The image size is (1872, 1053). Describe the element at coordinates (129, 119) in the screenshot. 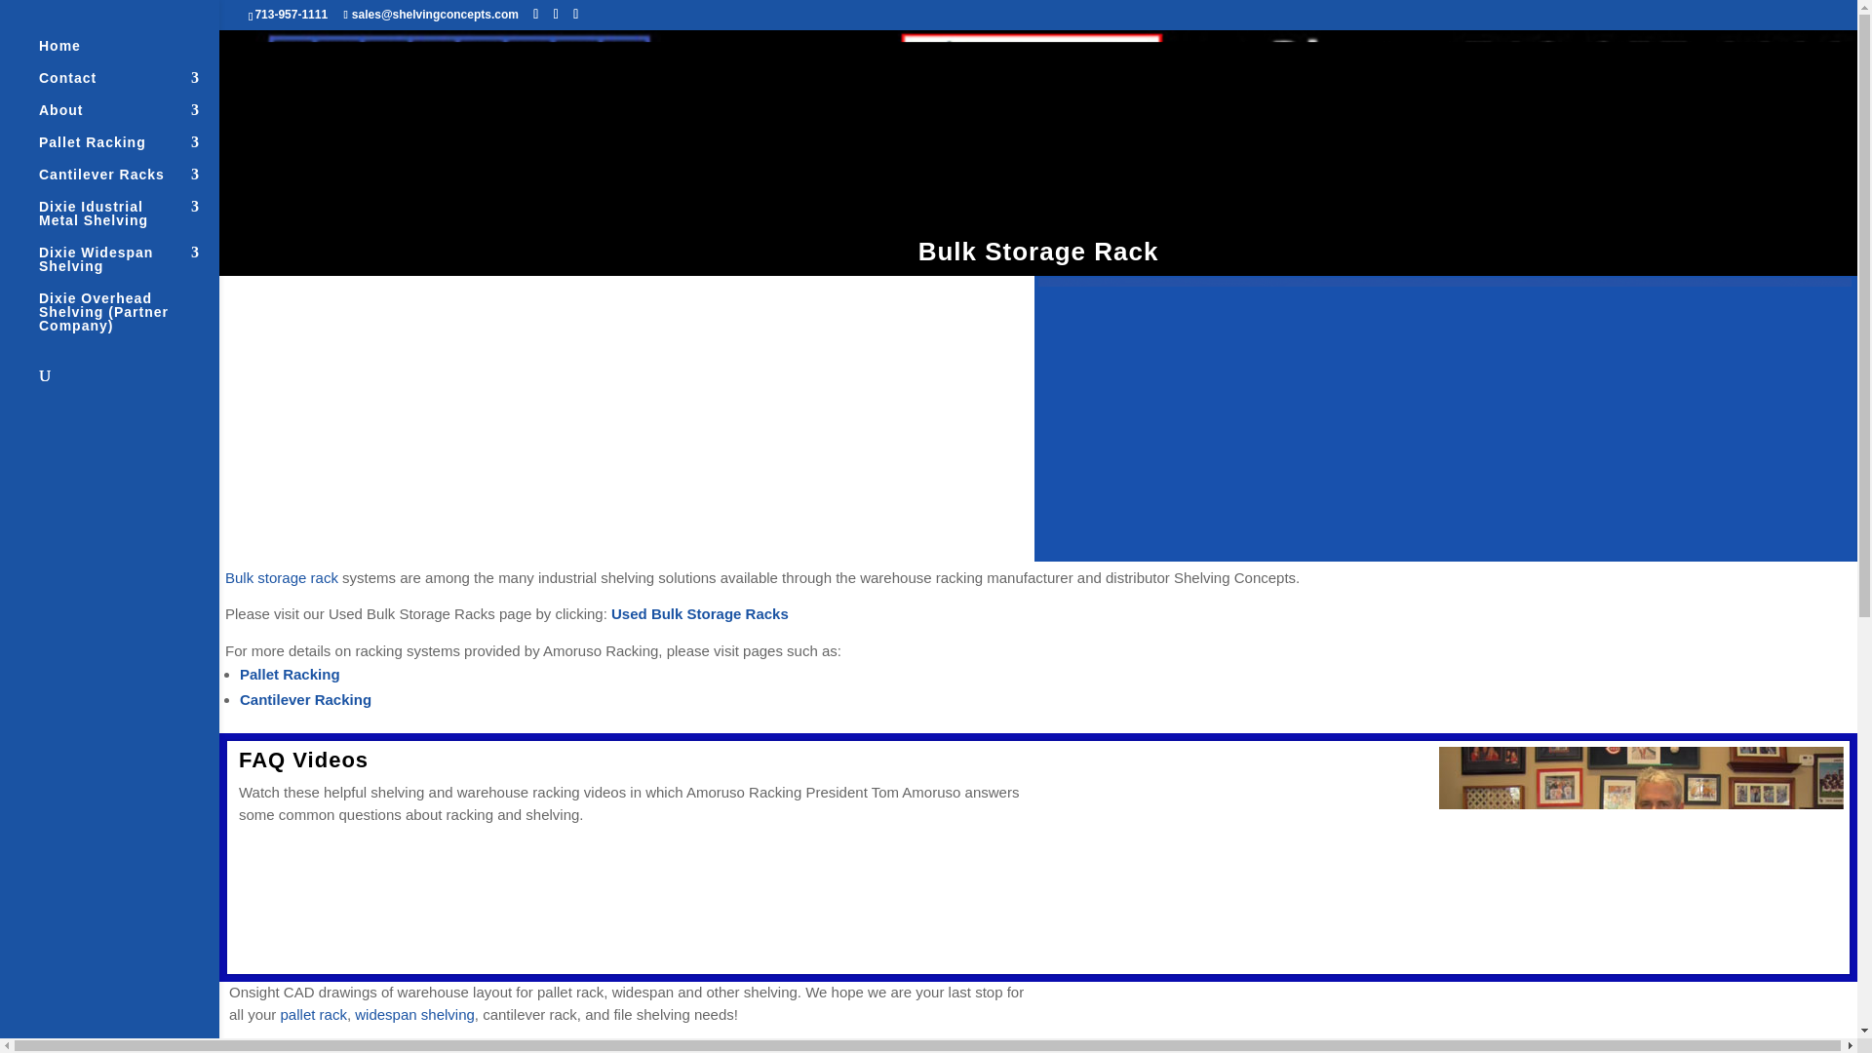

I see `About` at that location.